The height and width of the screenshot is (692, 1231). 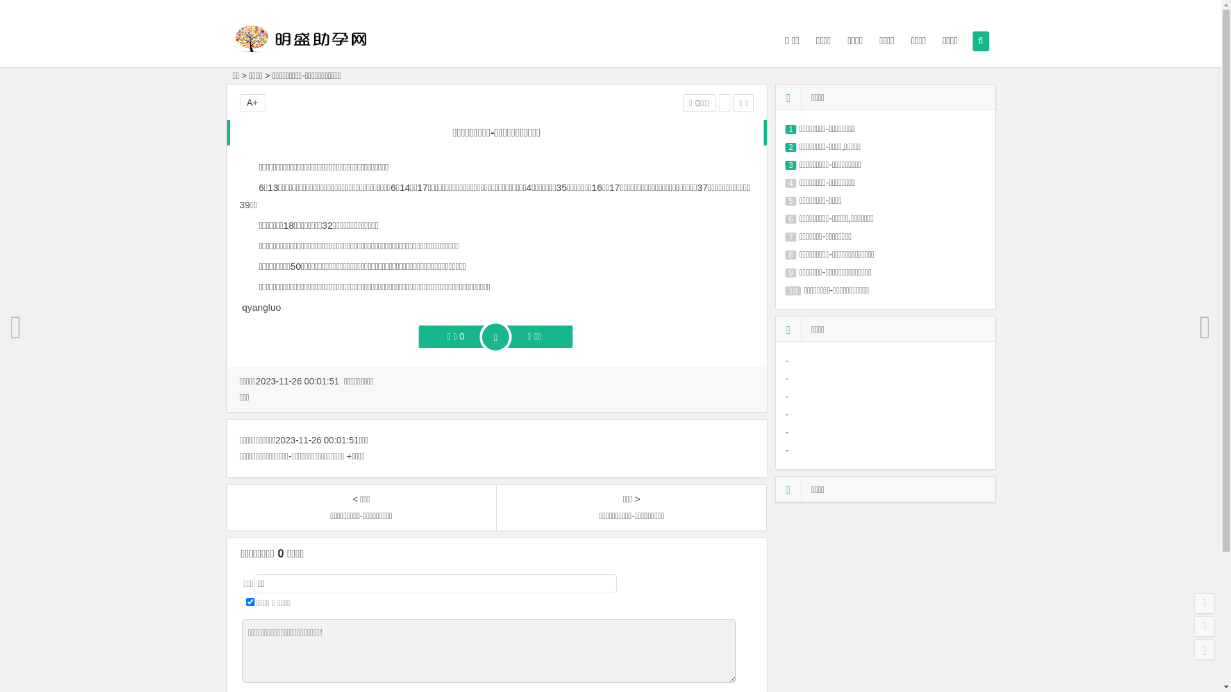 I want to click on -, so click(x=787, y=361).